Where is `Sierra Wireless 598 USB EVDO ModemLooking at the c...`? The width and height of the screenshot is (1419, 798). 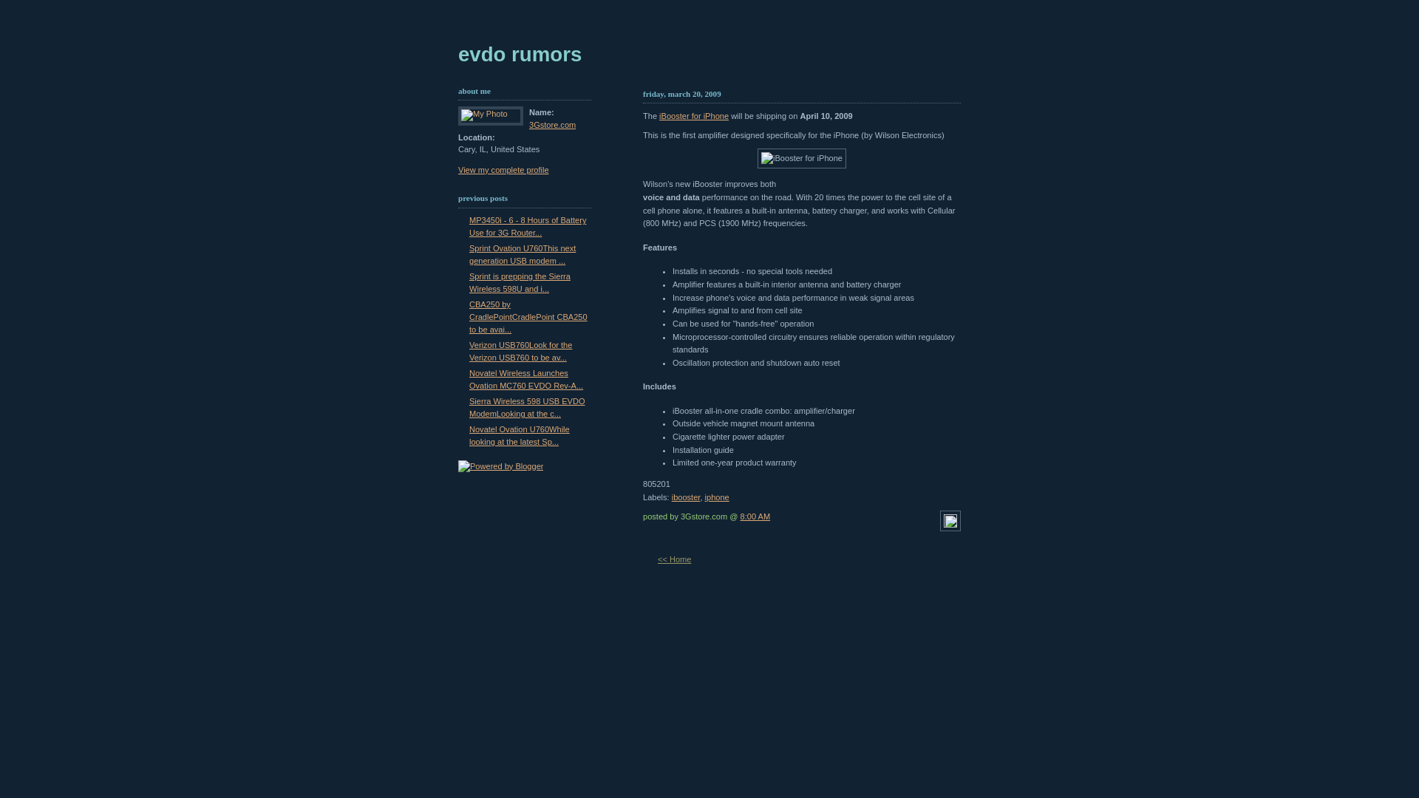 Sierra Wireless 598 USB EVDO ModemLooking at the c... is located at coordinates (528, 408).